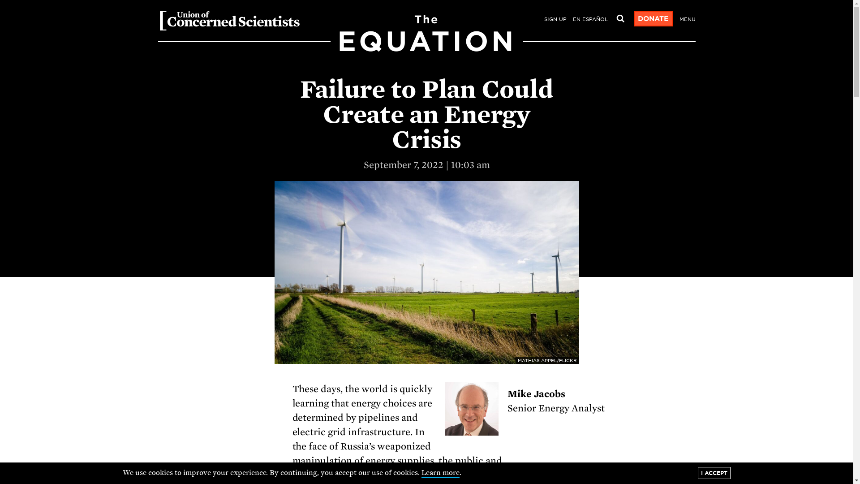 The image size is (860, 484). I want to click on DONATE, so click(555, 20).